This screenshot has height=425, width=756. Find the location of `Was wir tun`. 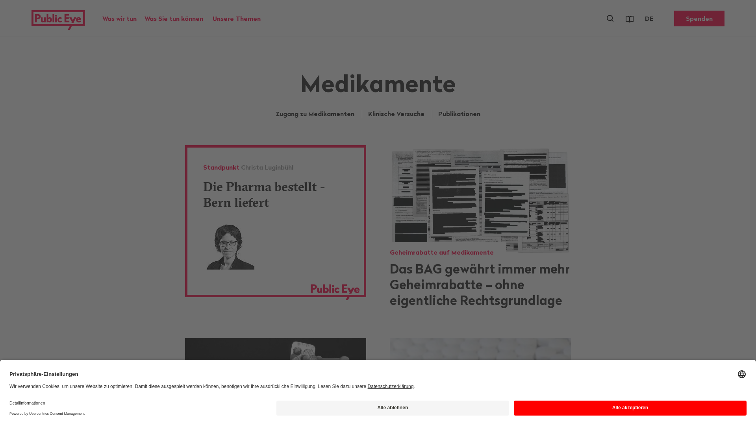

Was wir tun is located at coordinates (120, 18).